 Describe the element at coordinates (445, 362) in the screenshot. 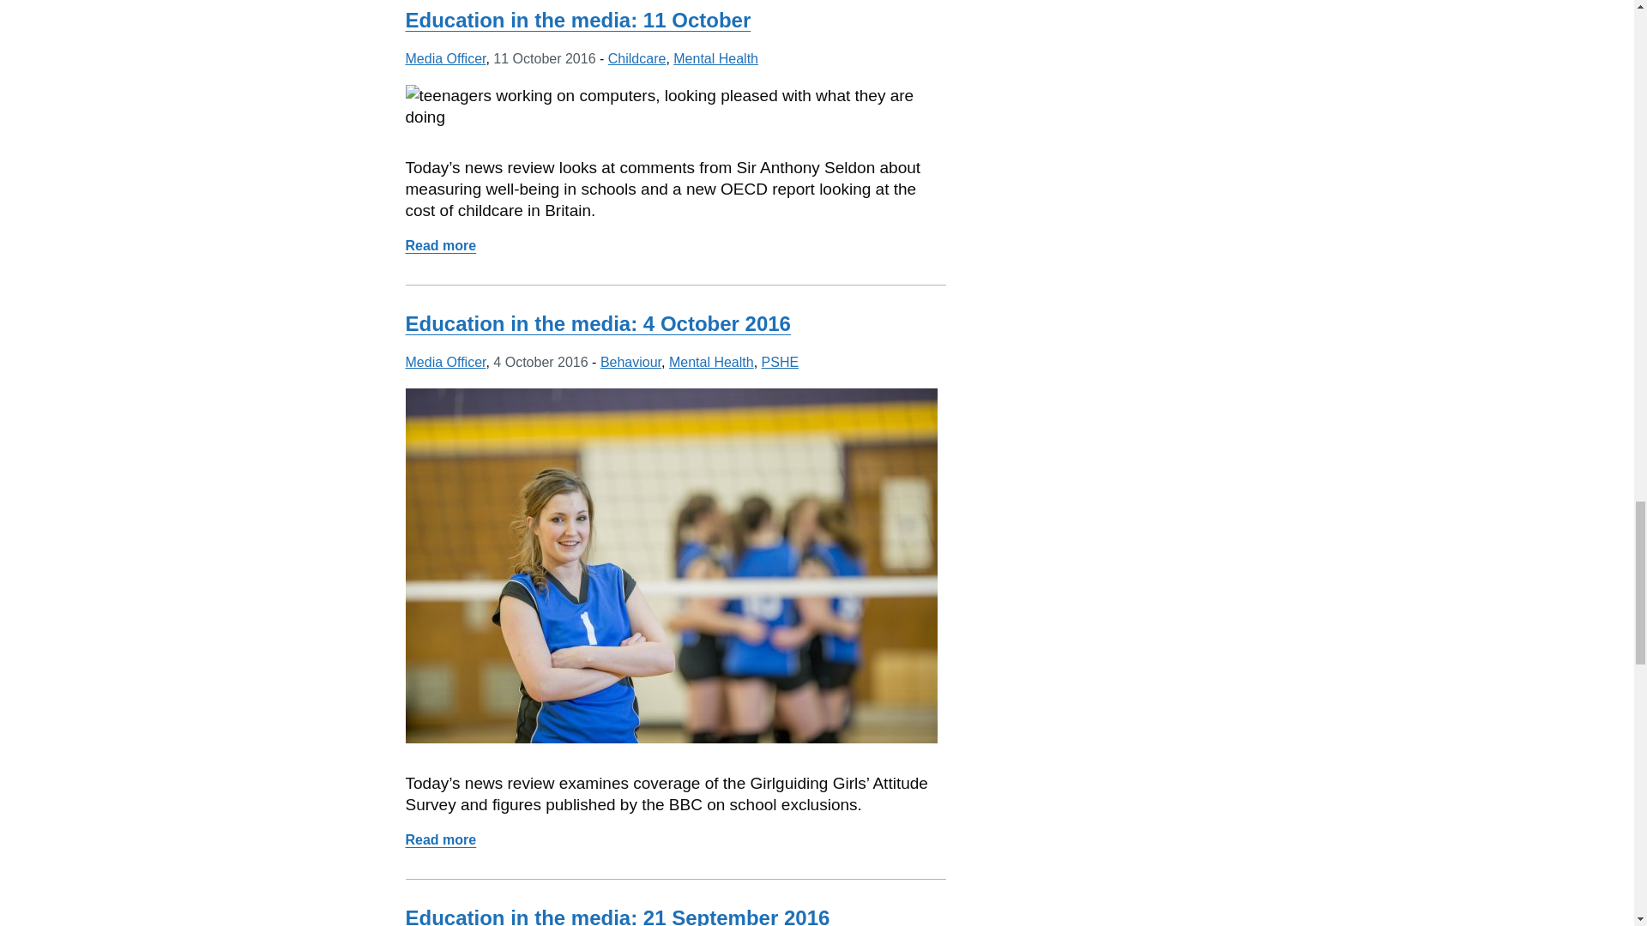

I see `Media Officer` at that location.